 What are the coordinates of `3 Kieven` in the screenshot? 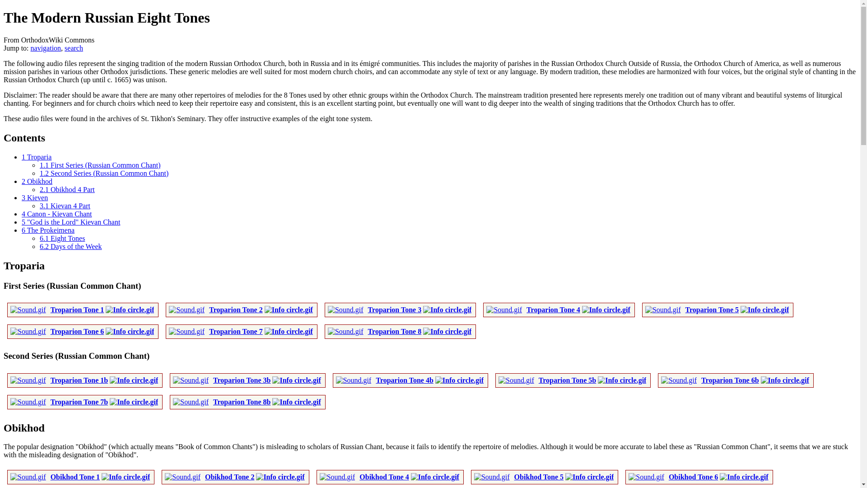 It's located at (34, 197).